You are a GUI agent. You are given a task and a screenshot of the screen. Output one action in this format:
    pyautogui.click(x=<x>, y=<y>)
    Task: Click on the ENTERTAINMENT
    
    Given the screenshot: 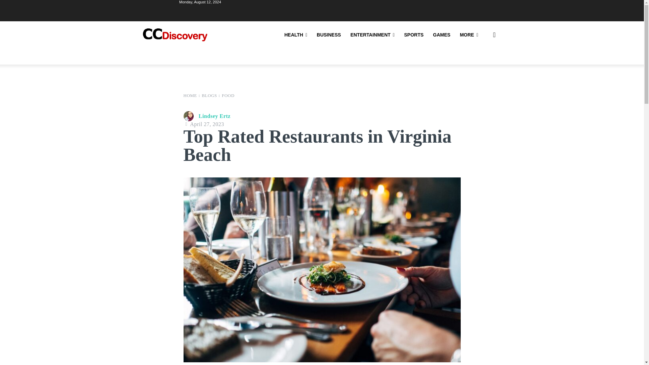 What is the action you would take?
    pyautogui.click(x=372, y=34)
    